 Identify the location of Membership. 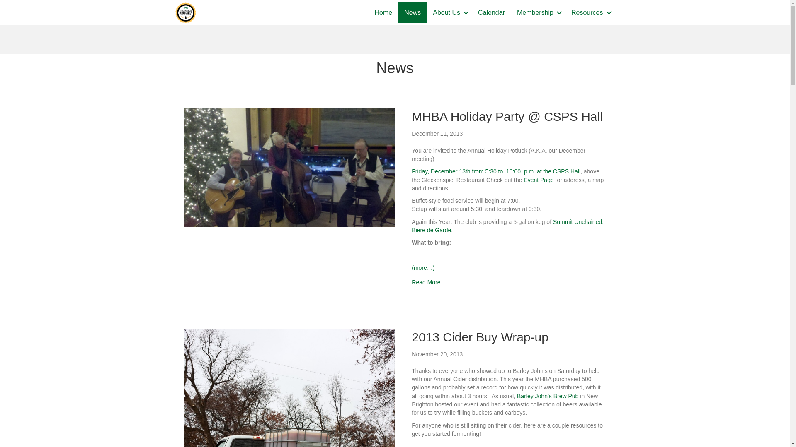
(538, 12).